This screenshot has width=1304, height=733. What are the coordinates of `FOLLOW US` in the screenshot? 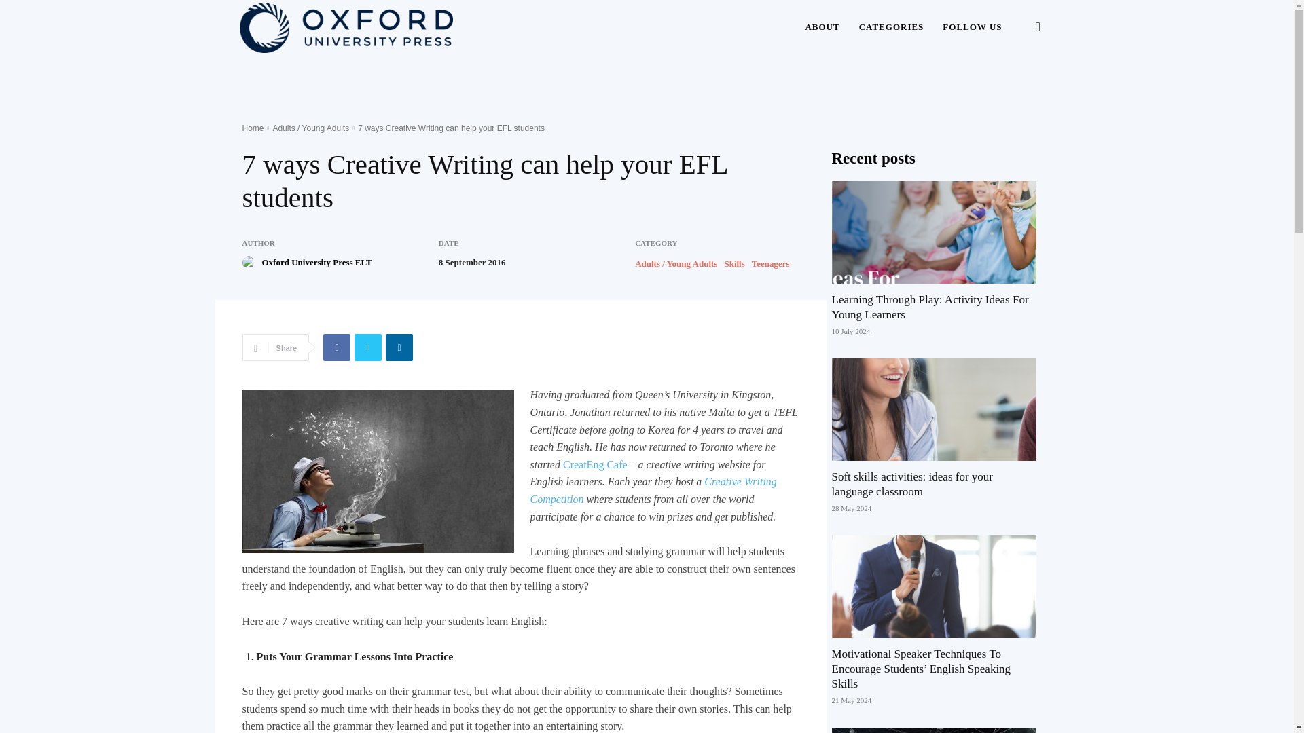 It's located at (973, 27).